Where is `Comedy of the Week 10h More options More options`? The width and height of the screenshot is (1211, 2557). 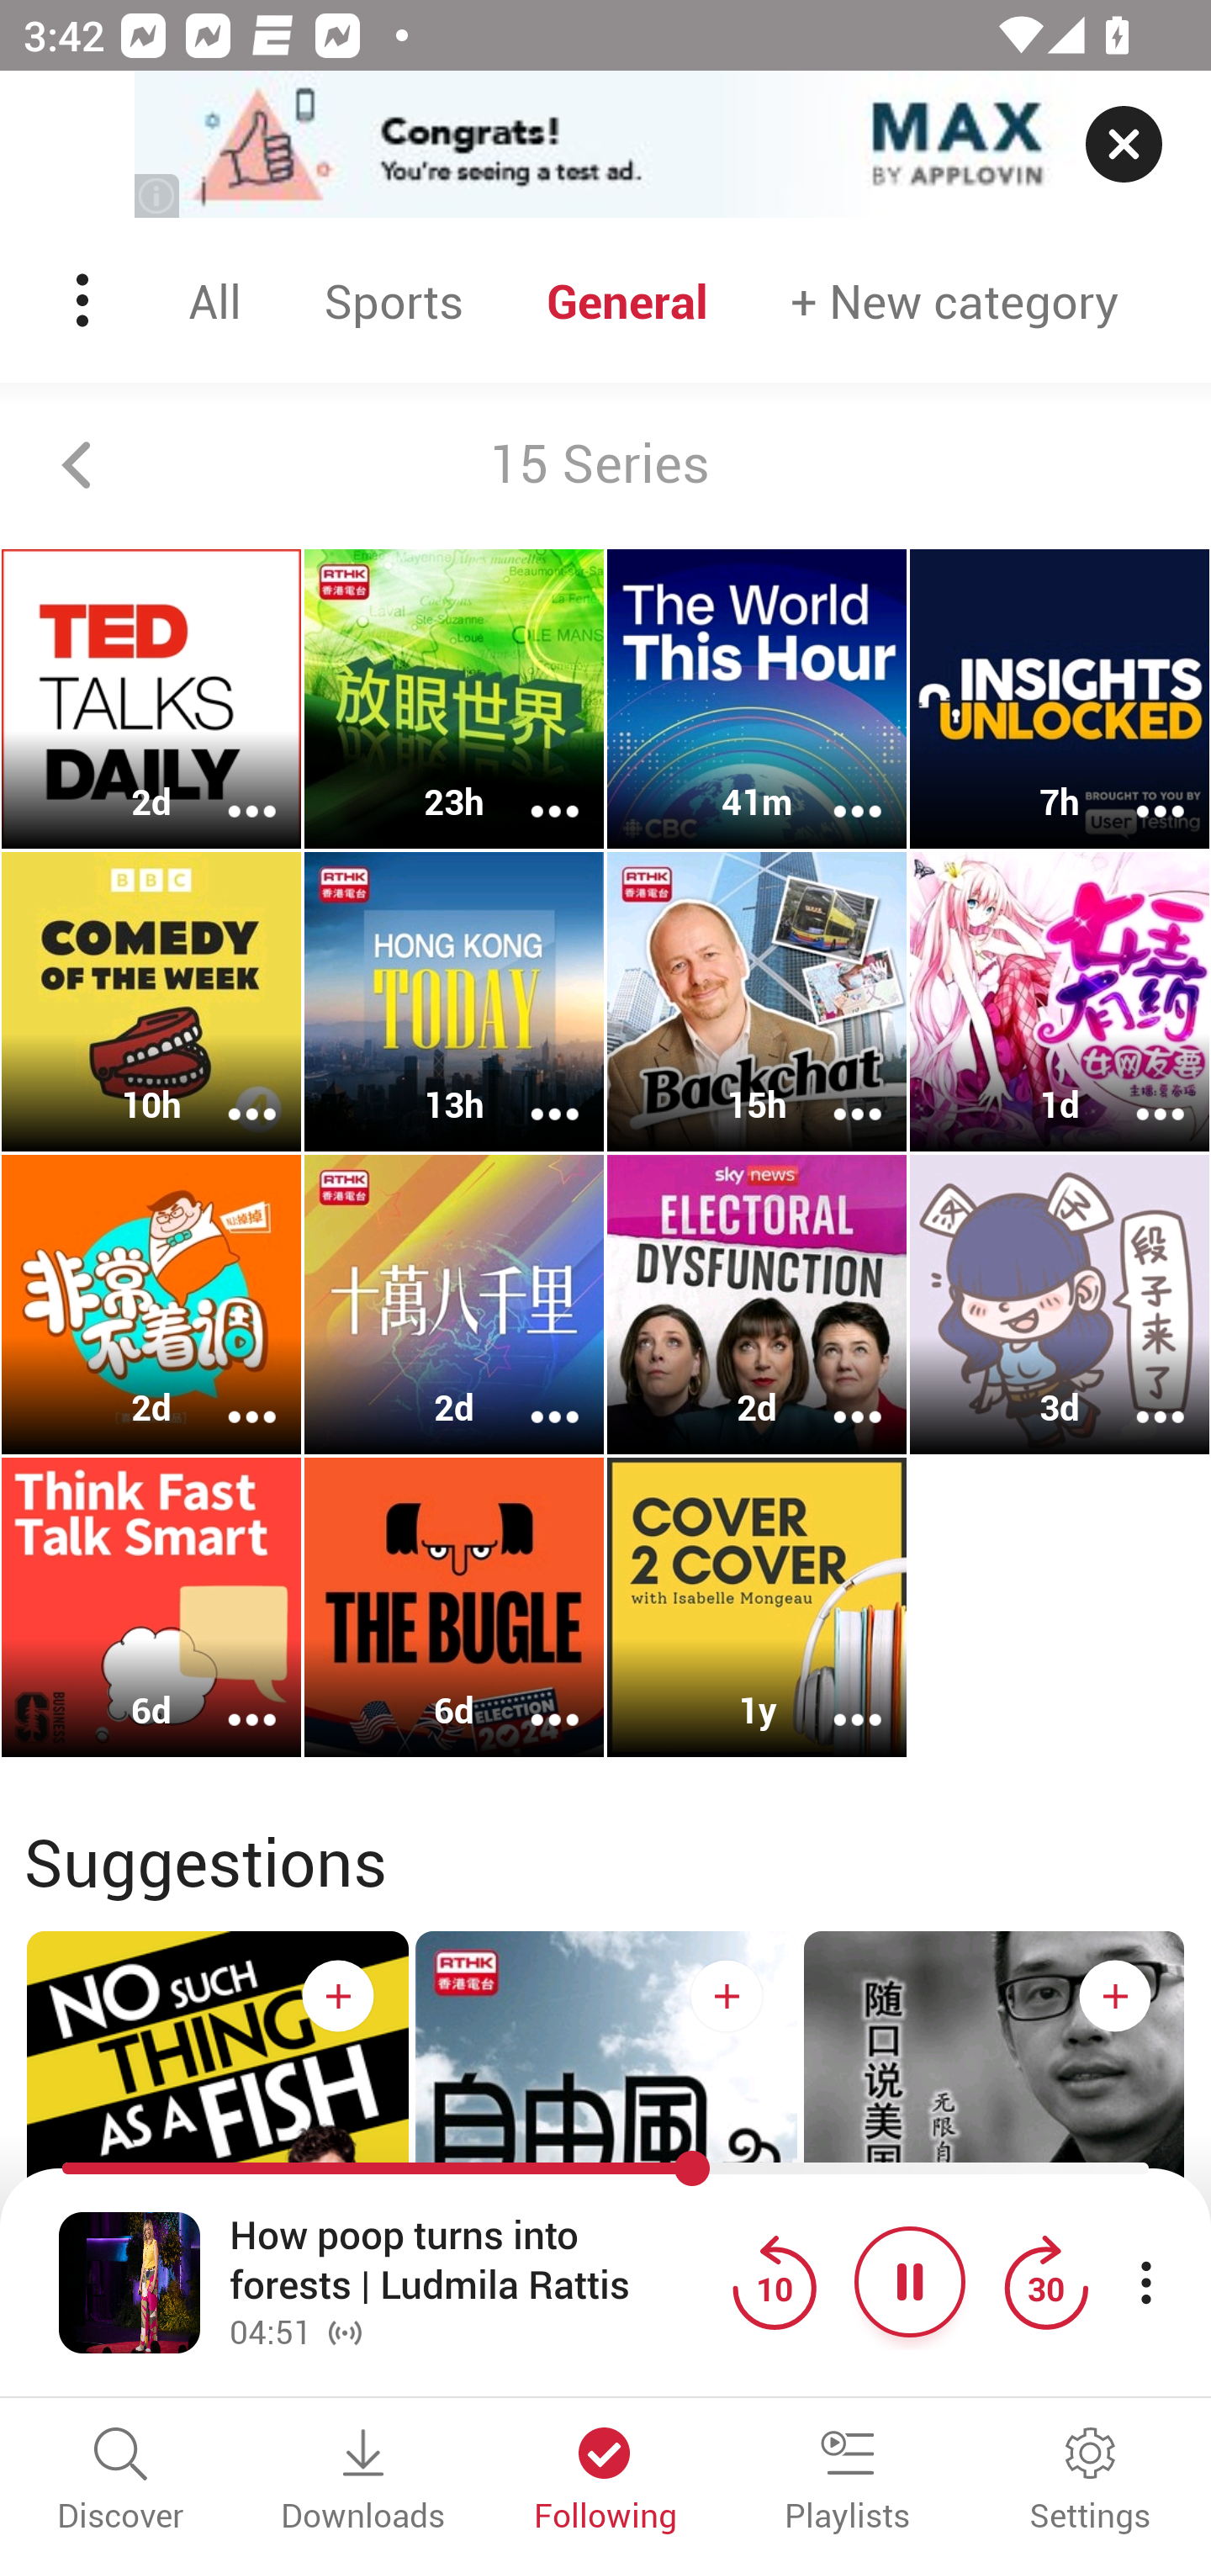 Comedy of the Week 10h More options More options is located at coordinates (151, 1003).